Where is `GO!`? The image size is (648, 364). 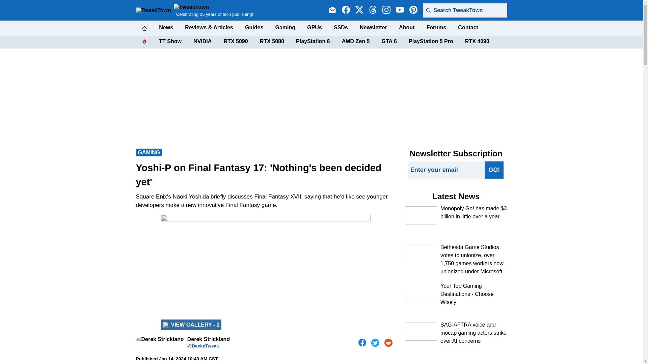
GO! is located at coordinates (494, 170).